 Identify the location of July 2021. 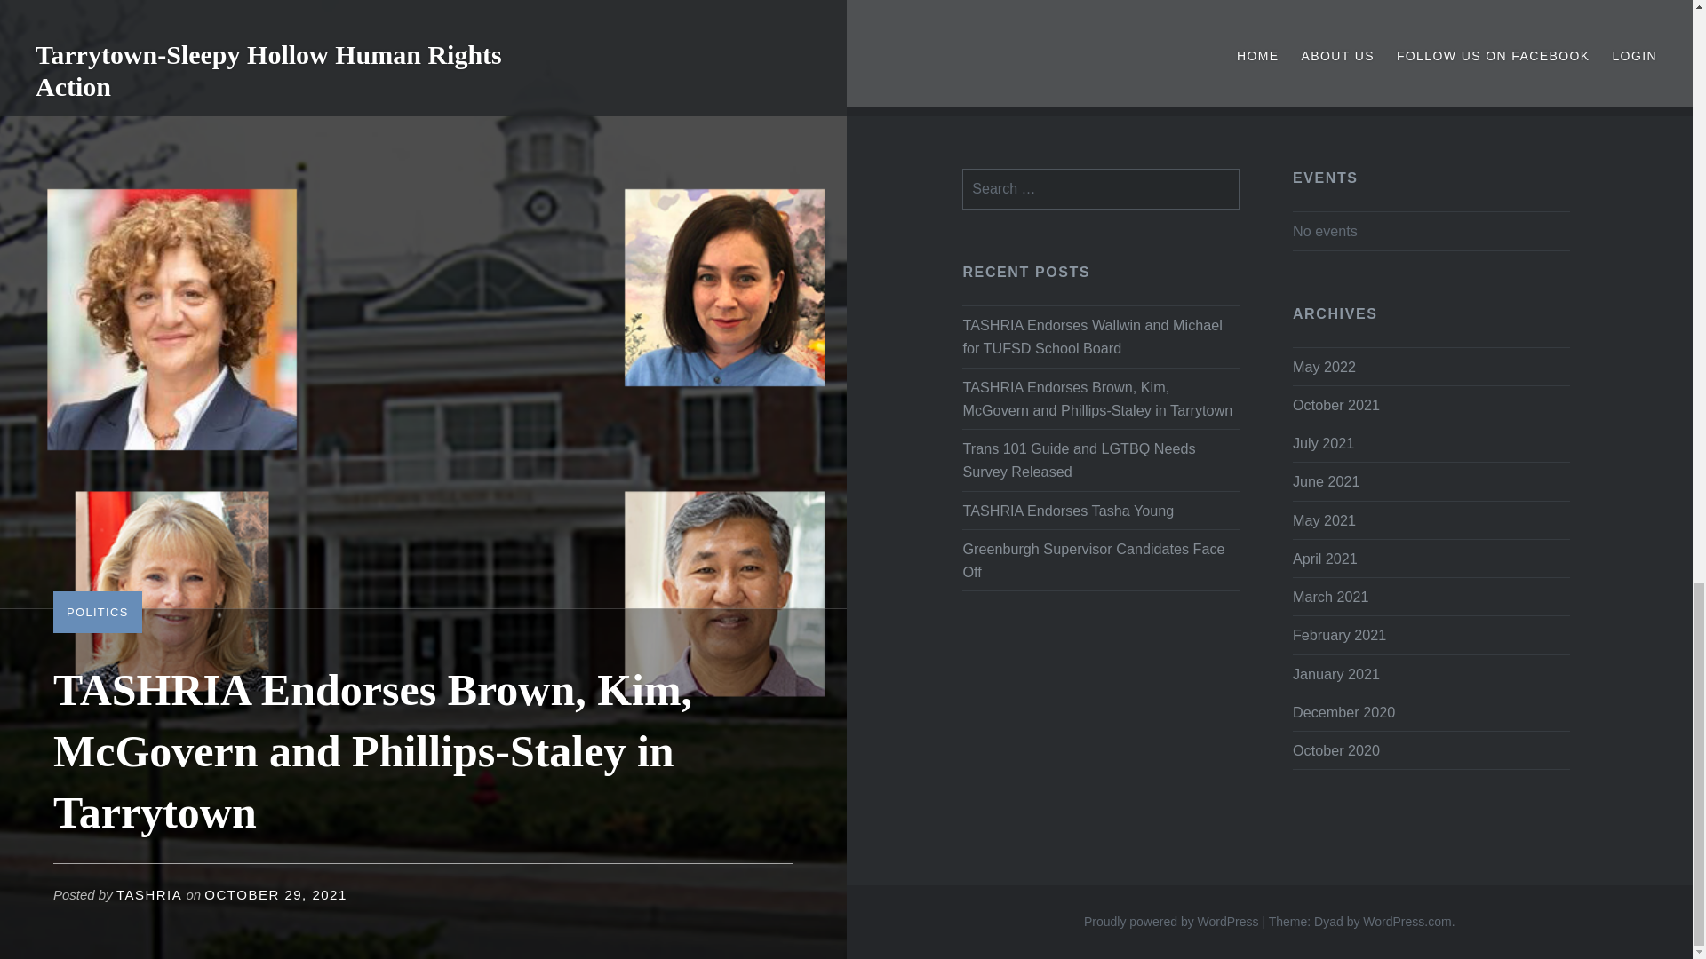
(1324, 442).